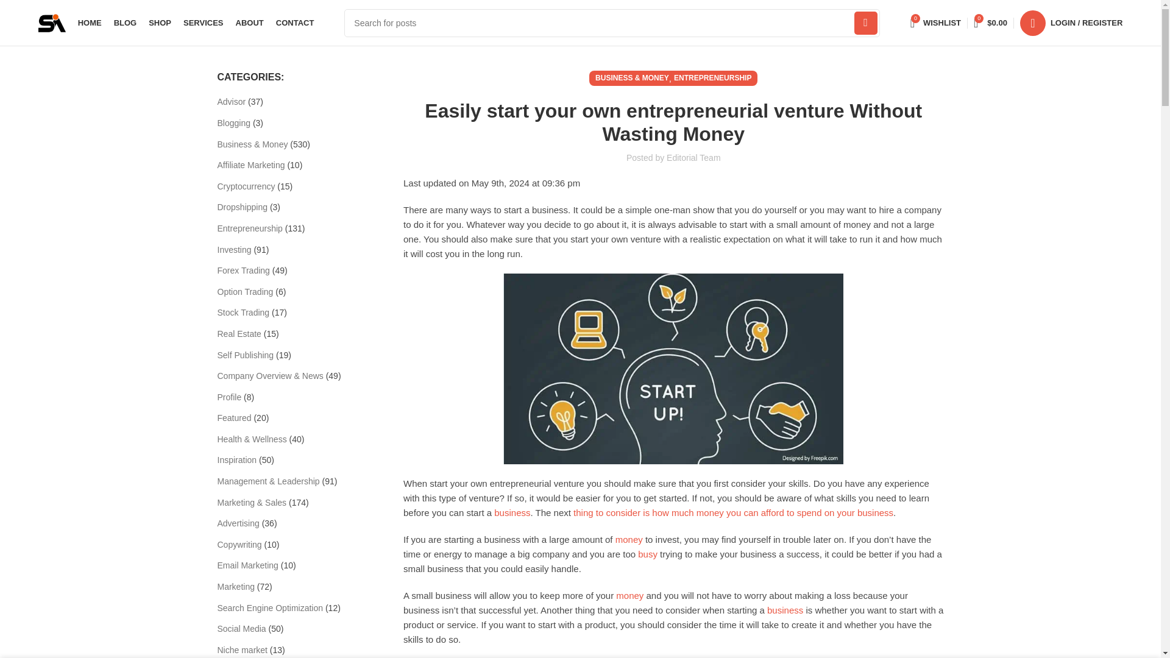 The width and height of the screenshot is (1170, 658). Describe the element at coordinates (865, 23) in the screenshot. I see `money` at that location.